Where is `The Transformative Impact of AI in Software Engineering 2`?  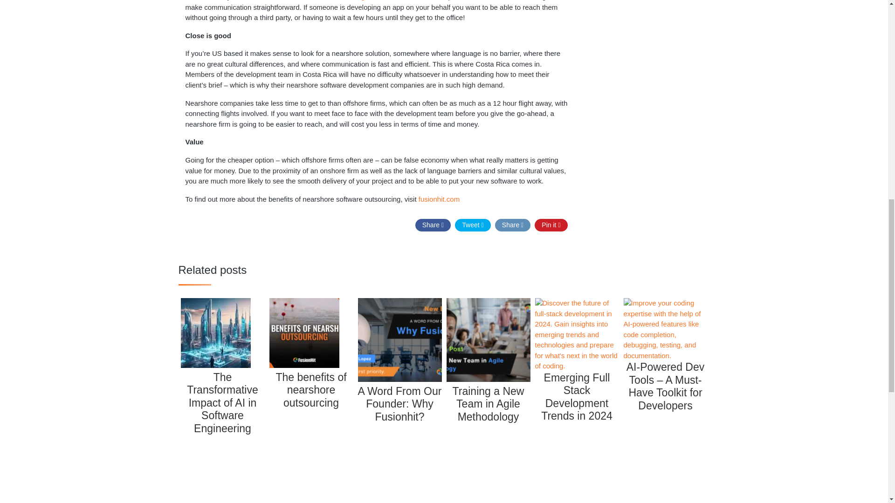 The Transformative Impact of AI in Software Engineering 2 is located at coordinates (215, 365).